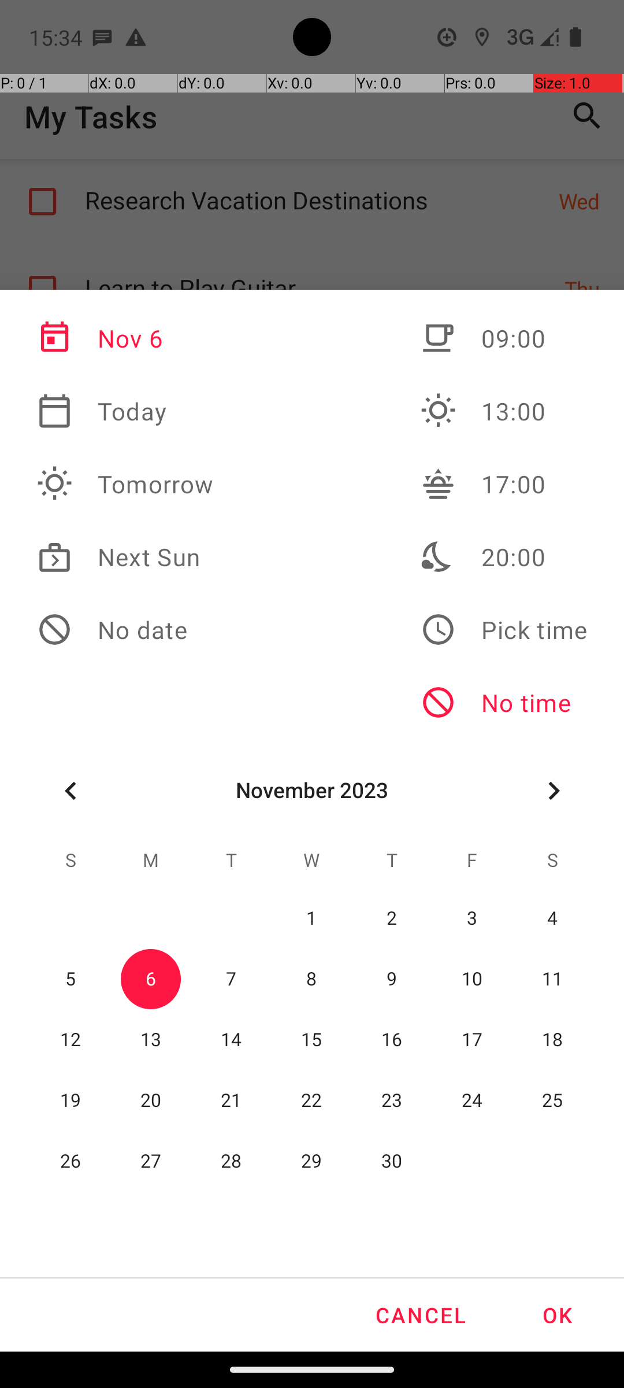 This screenshot has width=624, height=1388. What do you see at coordinates (125, 557) in the screenshot?
I see `Next Sun` at bounding box center [125, 557].